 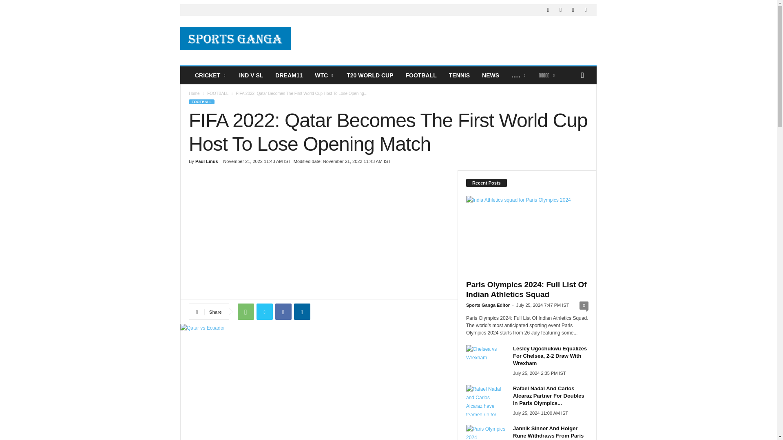 What do you see at coordinates (548, 10) in the screenshot?
I see `Facebook` at bounding box center [548, 10].